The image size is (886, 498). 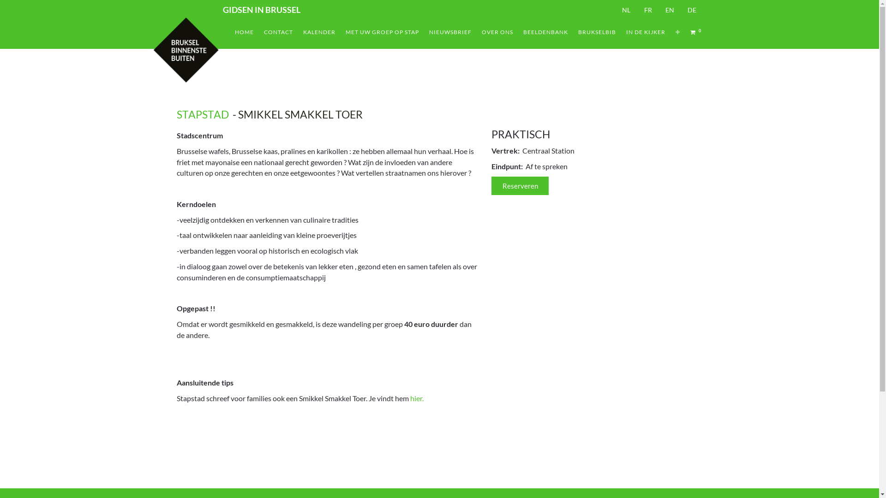 What do you see at coordinates (279, 32) in the screenshot?
I see `CONTACT` at bounding box center [279, 32].